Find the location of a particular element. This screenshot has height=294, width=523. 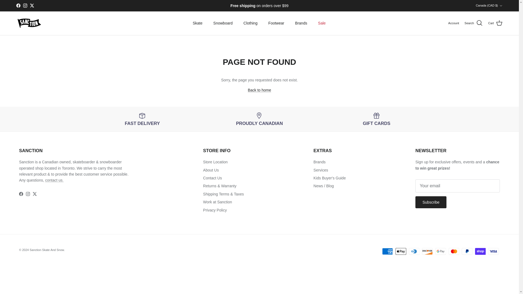

Snowboard is located at coordinates (223, 23).